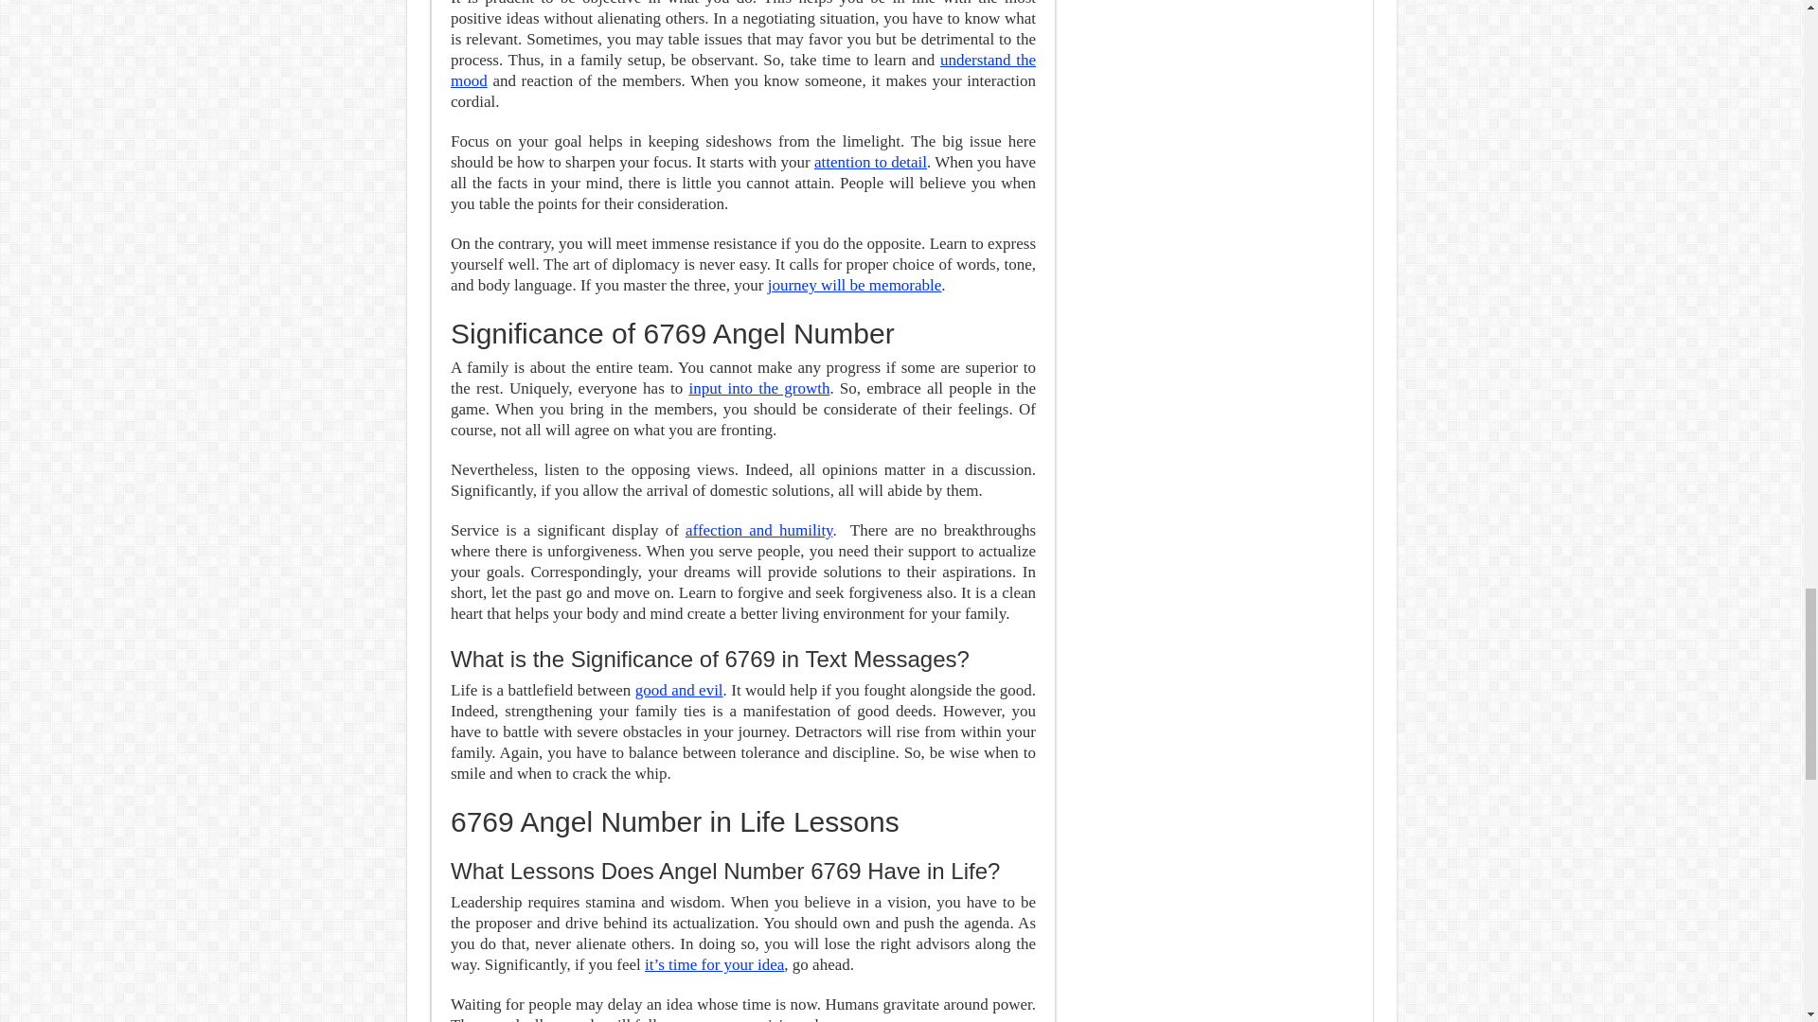 This screenshot has width=1818, height=1022. I want to click on attention to detail, so click(871, 163).